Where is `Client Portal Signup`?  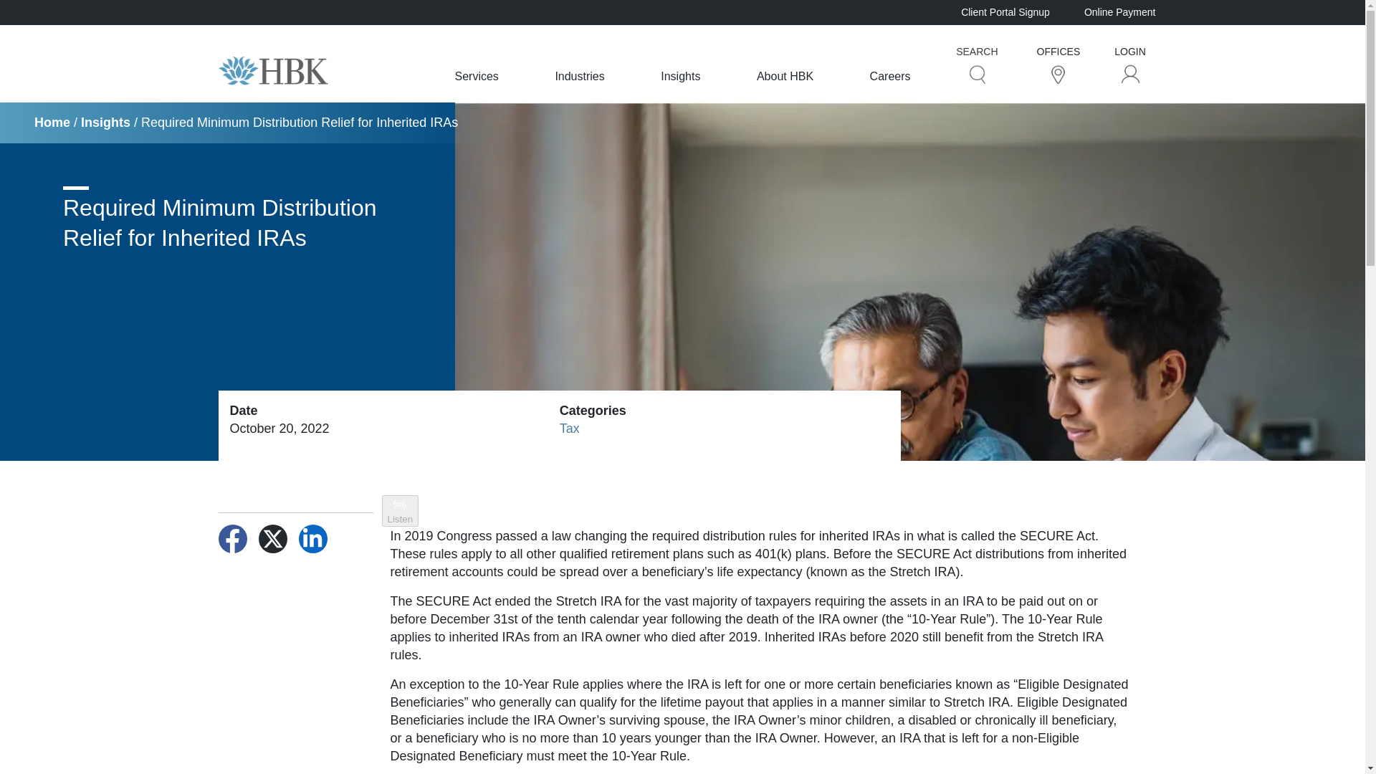 Client Portal Signup is located at coordinates (1005, 11).